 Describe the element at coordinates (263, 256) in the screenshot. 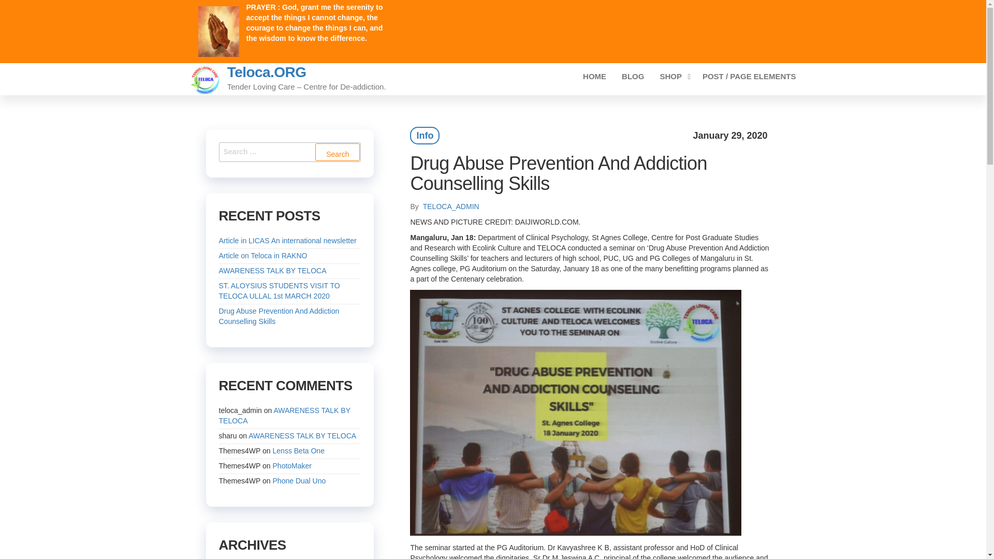

I see `Article on Teloca in RAKNO` at that location.